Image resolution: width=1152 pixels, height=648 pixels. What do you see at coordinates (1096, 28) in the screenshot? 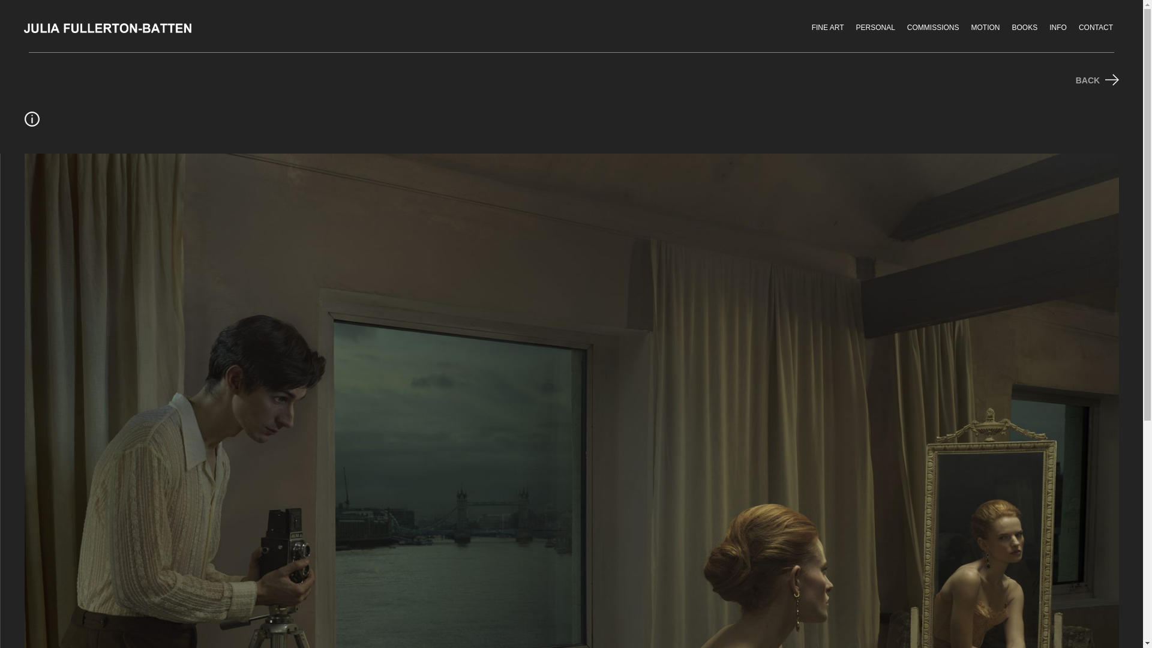
I see `CONTACT` at bounding box center [1096, 28].